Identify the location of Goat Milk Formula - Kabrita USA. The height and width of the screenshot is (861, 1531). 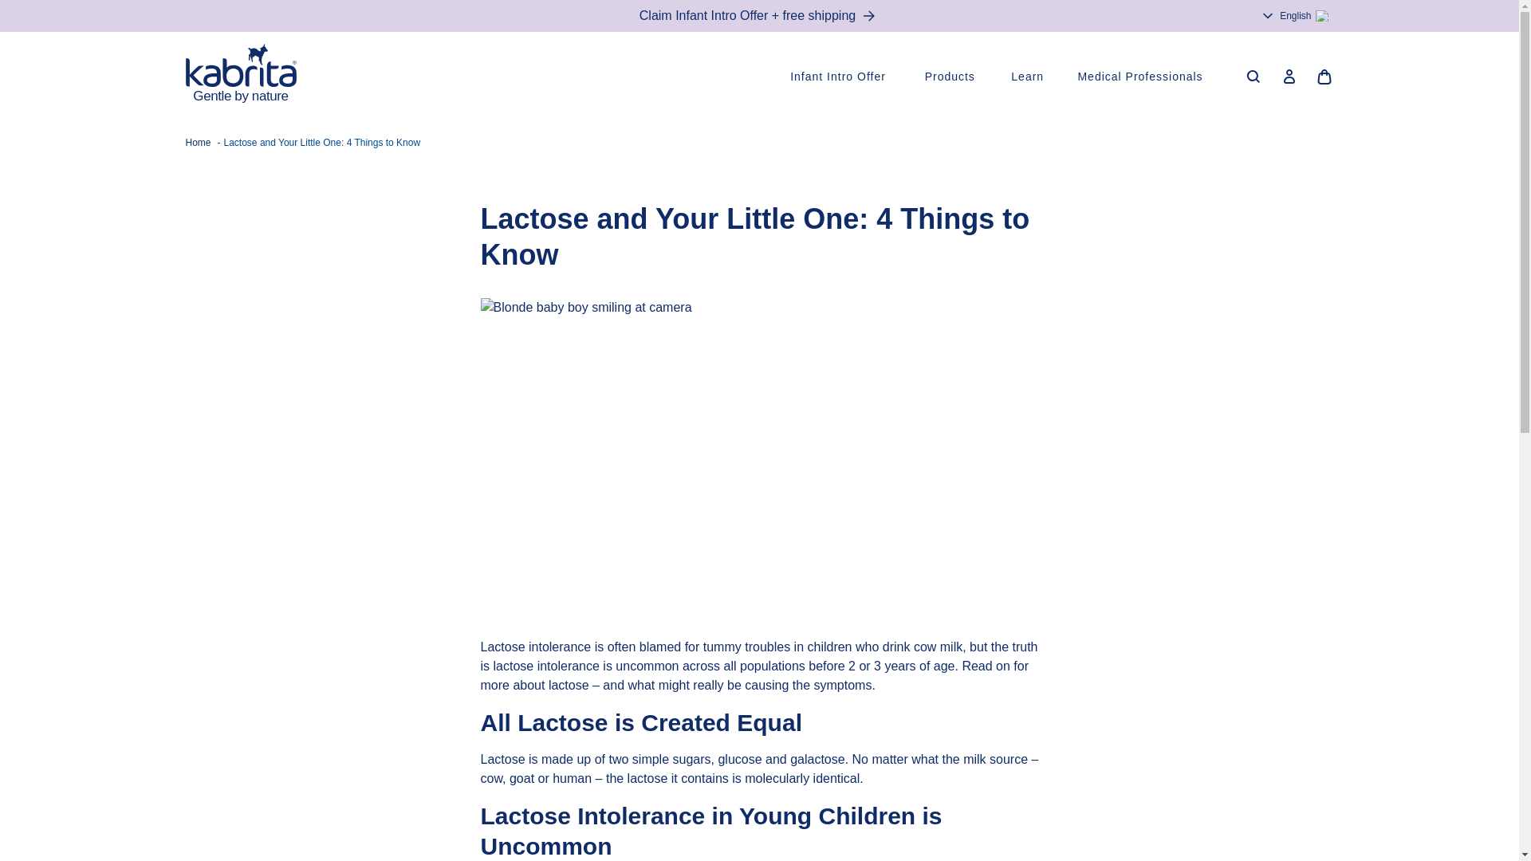
(240, 77).